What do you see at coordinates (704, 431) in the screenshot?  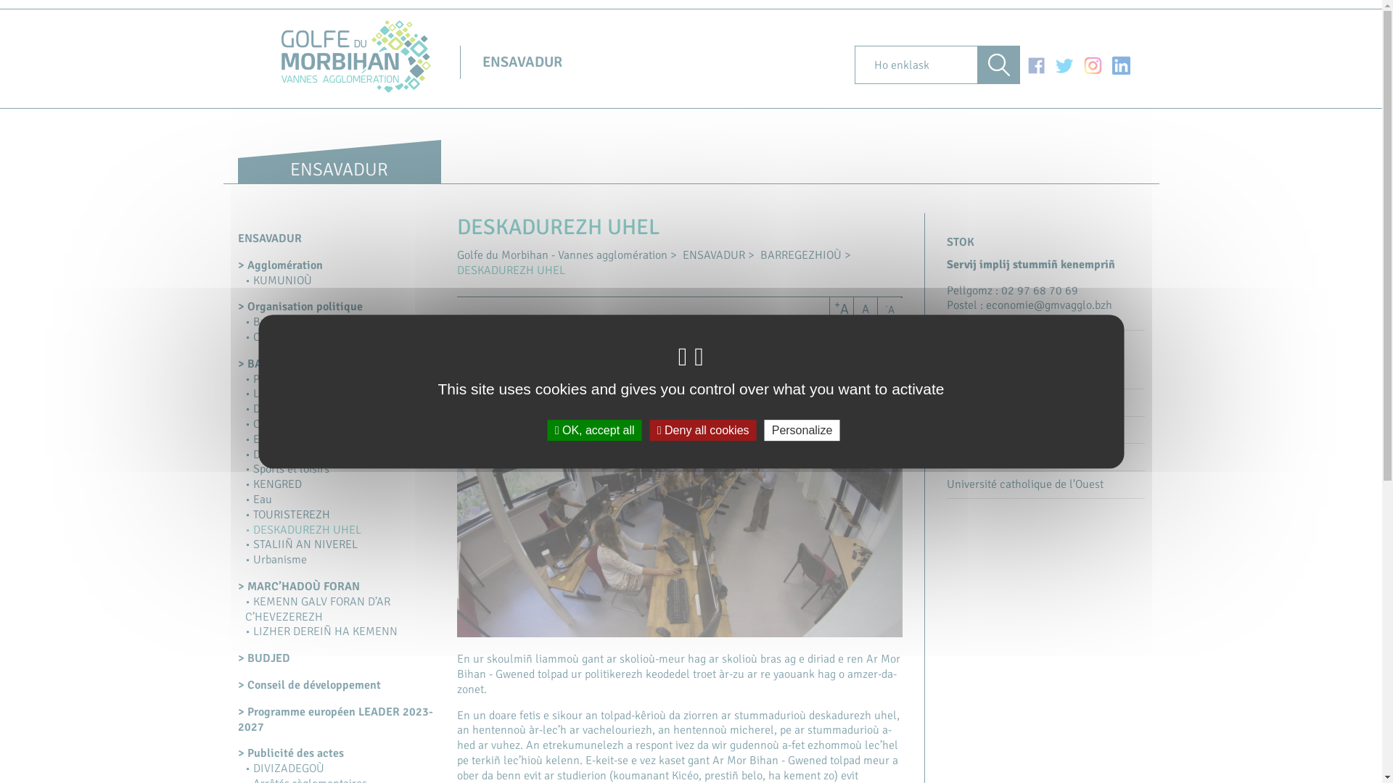 I see `Deny all cookies` at bounding box center [704, 431].